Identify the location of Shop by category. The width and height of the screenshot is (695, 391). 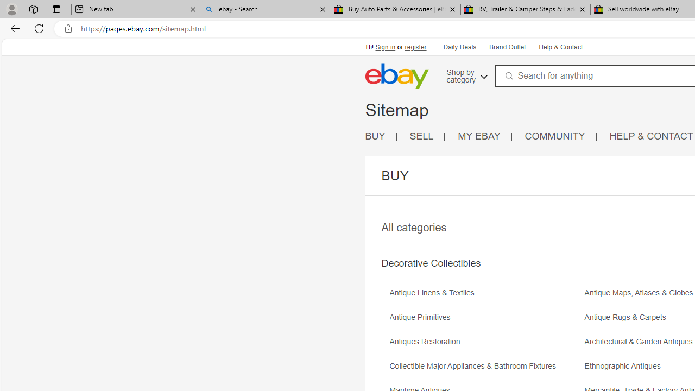
(466, 74).